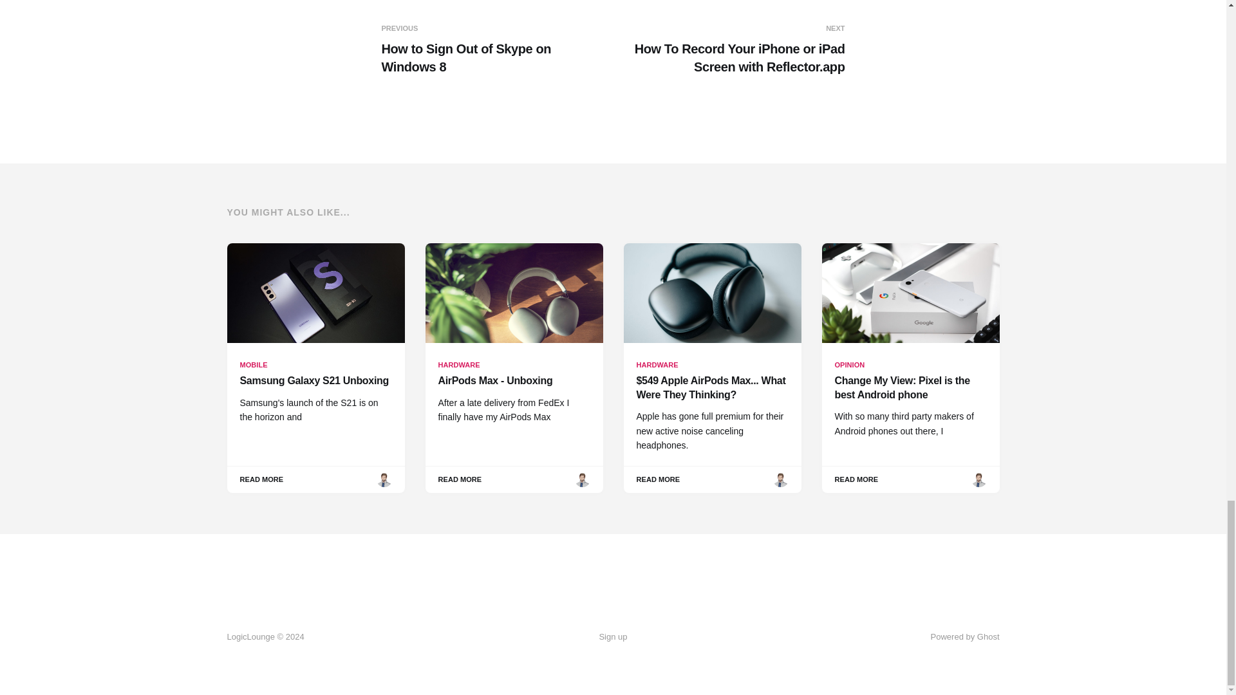  What do you see at coordinates (494, 49) in the screenshot?
I see `Sign up` at bounding box center [494, 49].